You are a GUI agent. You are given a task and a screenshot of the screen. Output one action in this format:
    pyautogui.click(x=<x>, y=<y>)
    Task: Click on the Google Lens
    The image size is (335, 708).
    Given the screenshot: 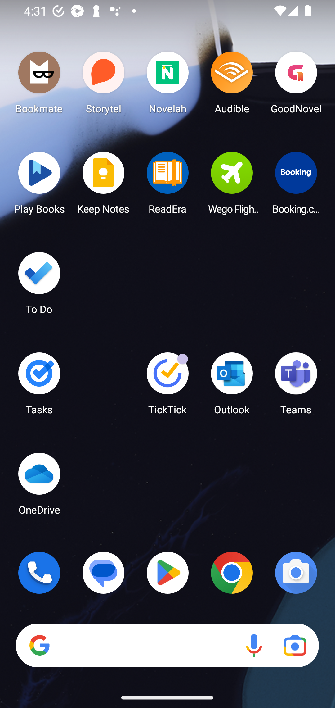 What is the action you would take?
    pyautogui.click(x=295, y=646)
    